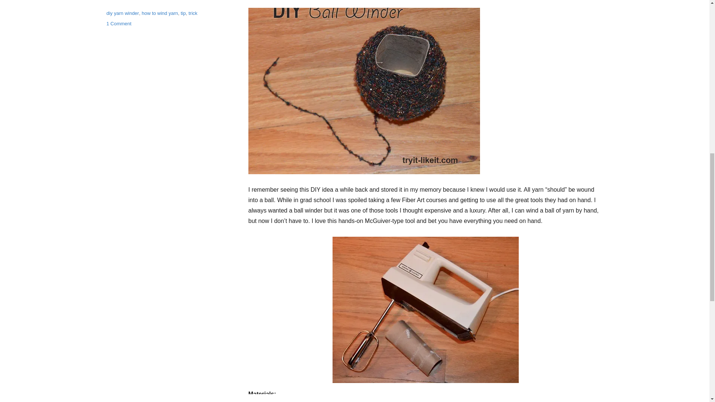  Describe the element at coordinates (193, 13) in the screenshot. I see `trick` at that location.